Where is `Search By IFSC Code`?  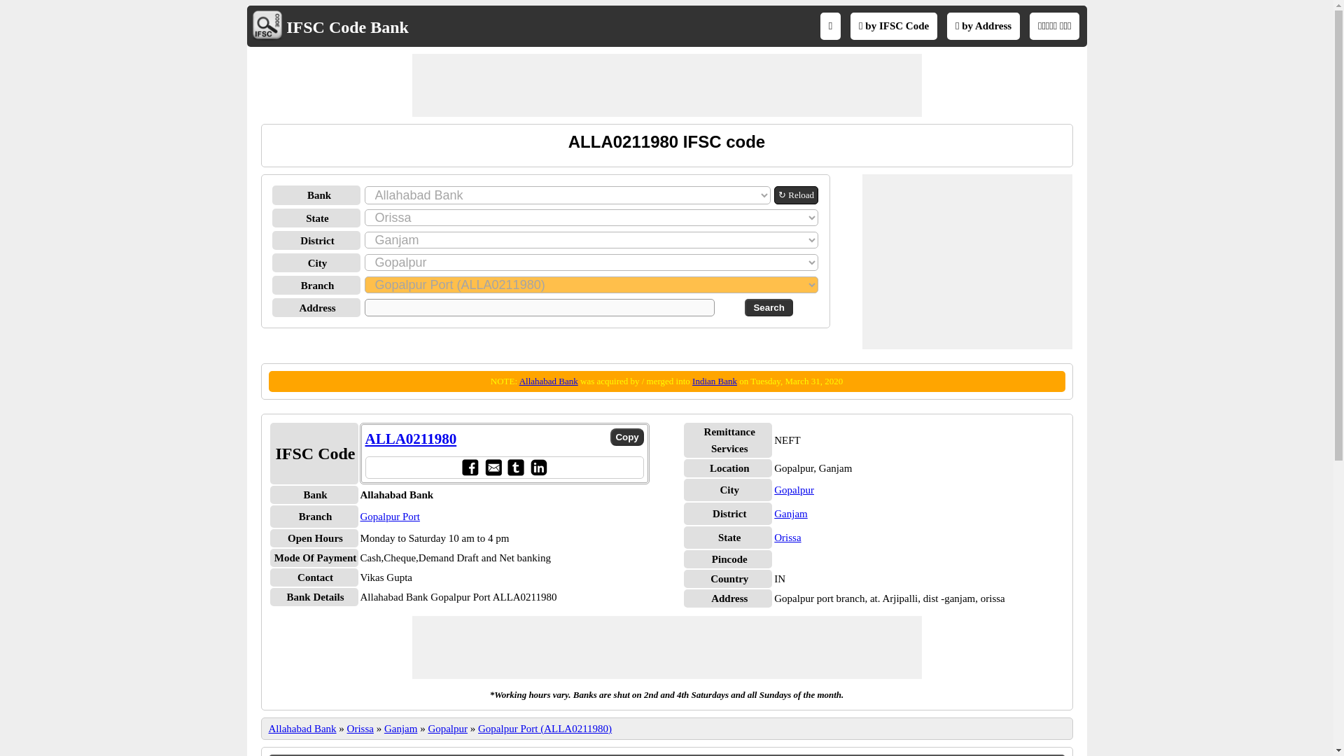
Search By IFSC Code is located at coordinates (893, 26).